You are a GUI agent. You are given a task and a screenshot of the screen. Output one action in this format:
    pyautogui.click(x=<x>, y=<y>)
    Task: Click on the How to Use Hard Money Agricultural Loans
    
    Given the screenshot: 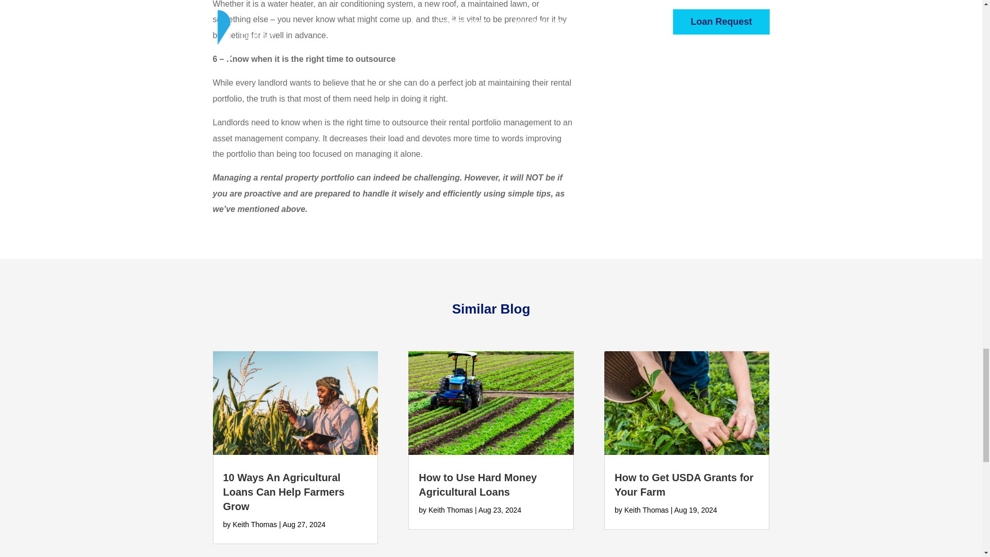 What is the action you would take?
    pyautogui.click(x=477, y=485)
    